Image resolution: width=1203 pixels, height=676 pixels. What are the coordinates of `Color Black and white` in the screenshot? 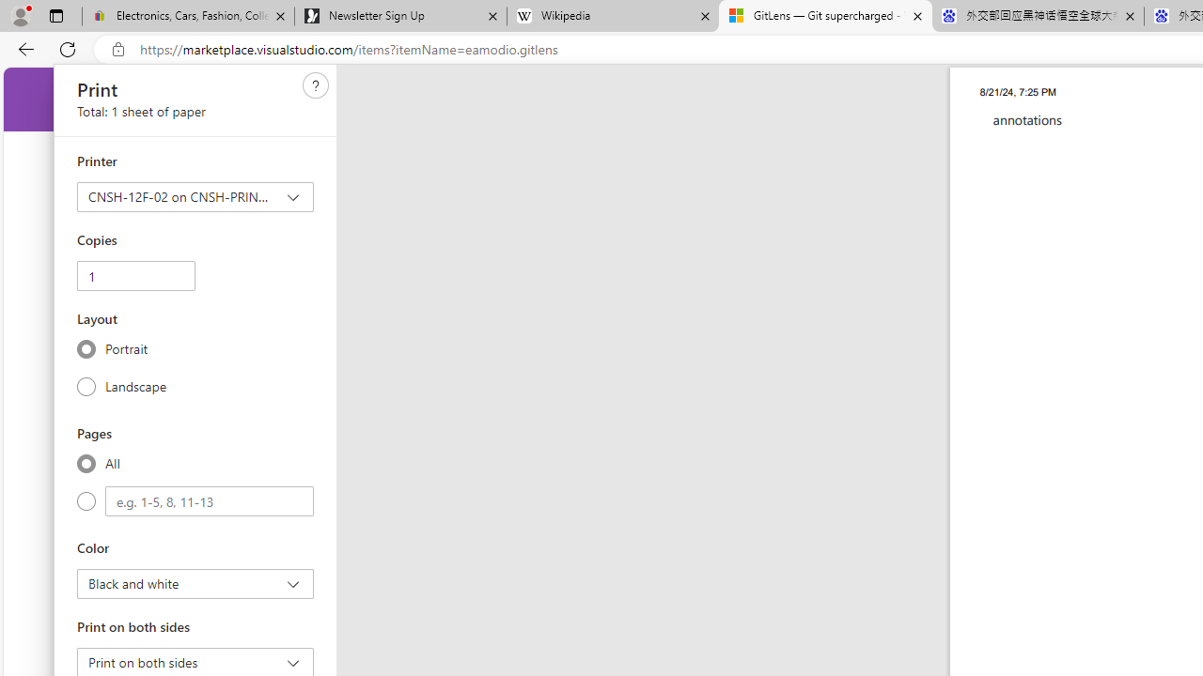 It's located at (195, 584).